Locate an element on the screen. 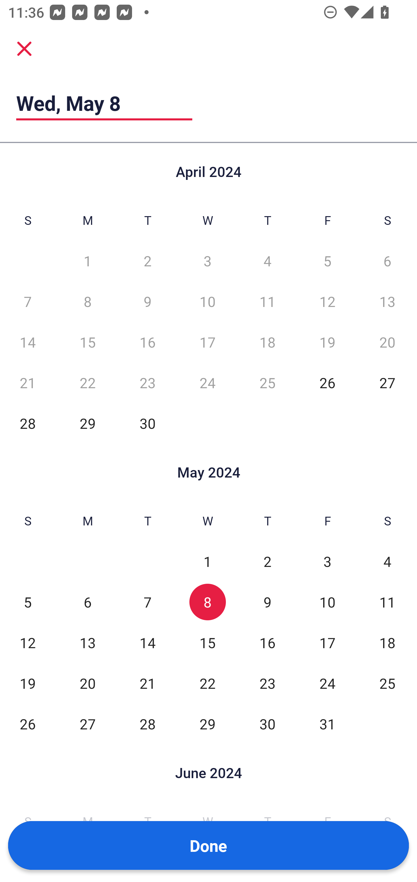 Image resolution: width=417 pixels, height=882 pixels. 1 Mon, Apr 1, Not Selected is located at coordinates (87, 261).